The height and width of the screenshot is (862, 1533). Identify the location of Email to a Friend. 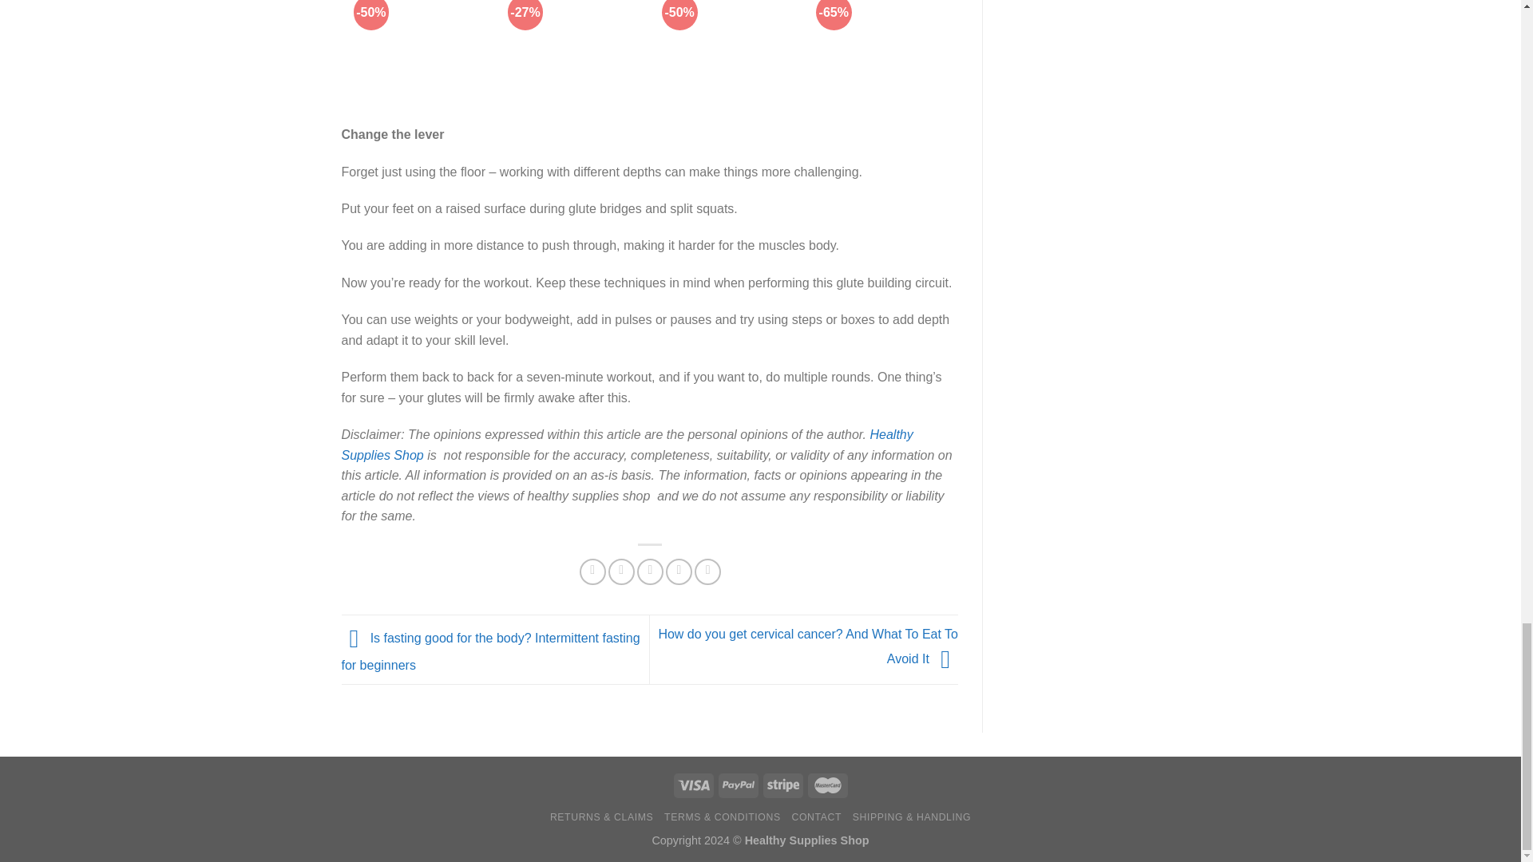
(650, 571).